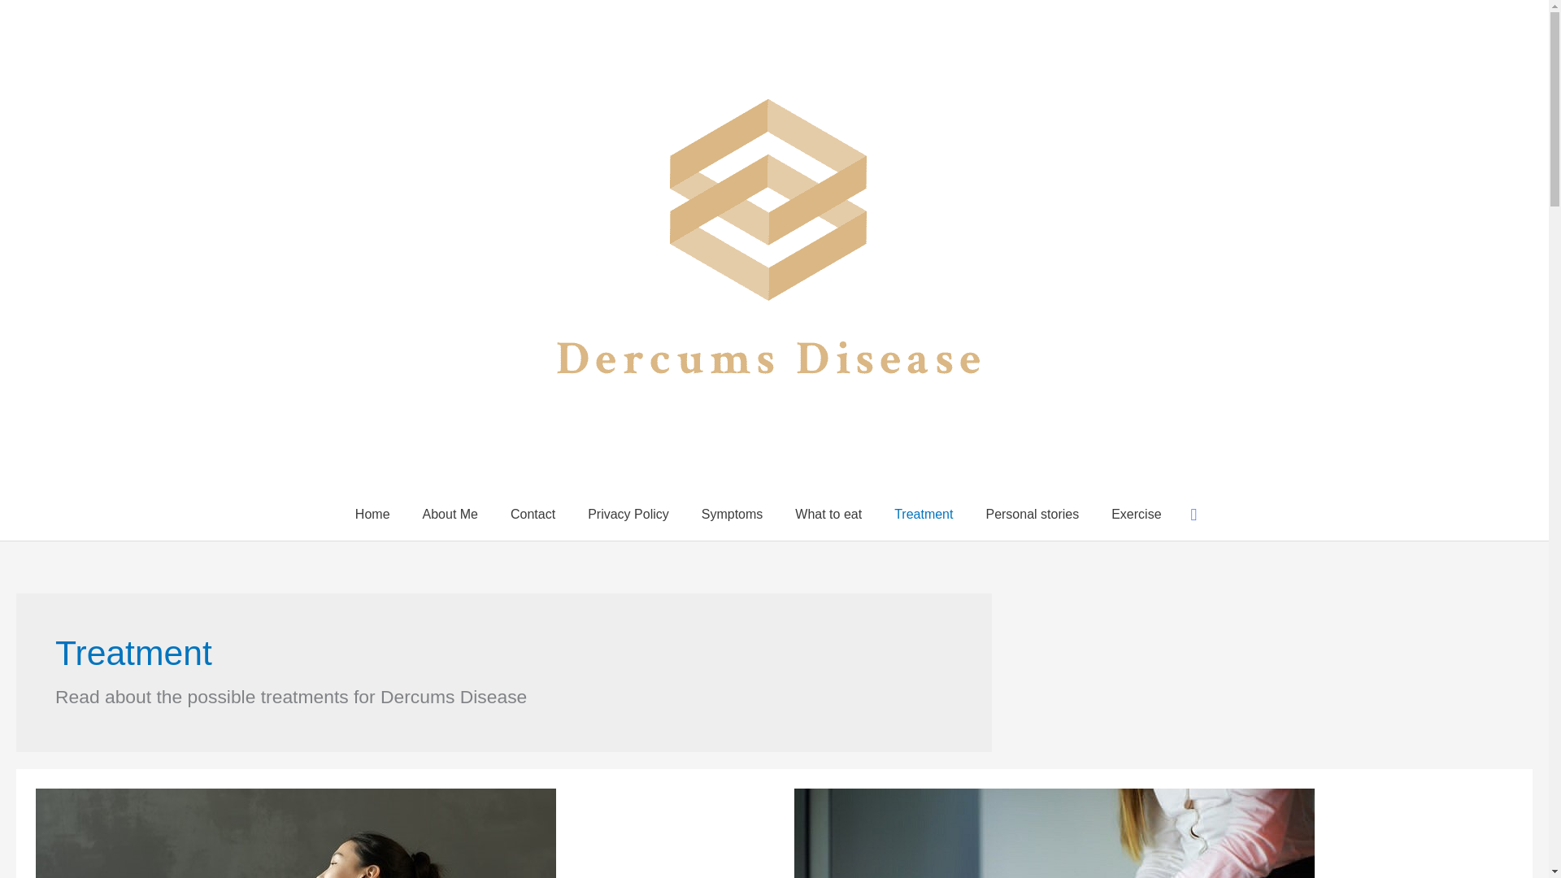  Describe the element at coordinates (1136, 514) in the screenshot. I see `Exercise` at that location.